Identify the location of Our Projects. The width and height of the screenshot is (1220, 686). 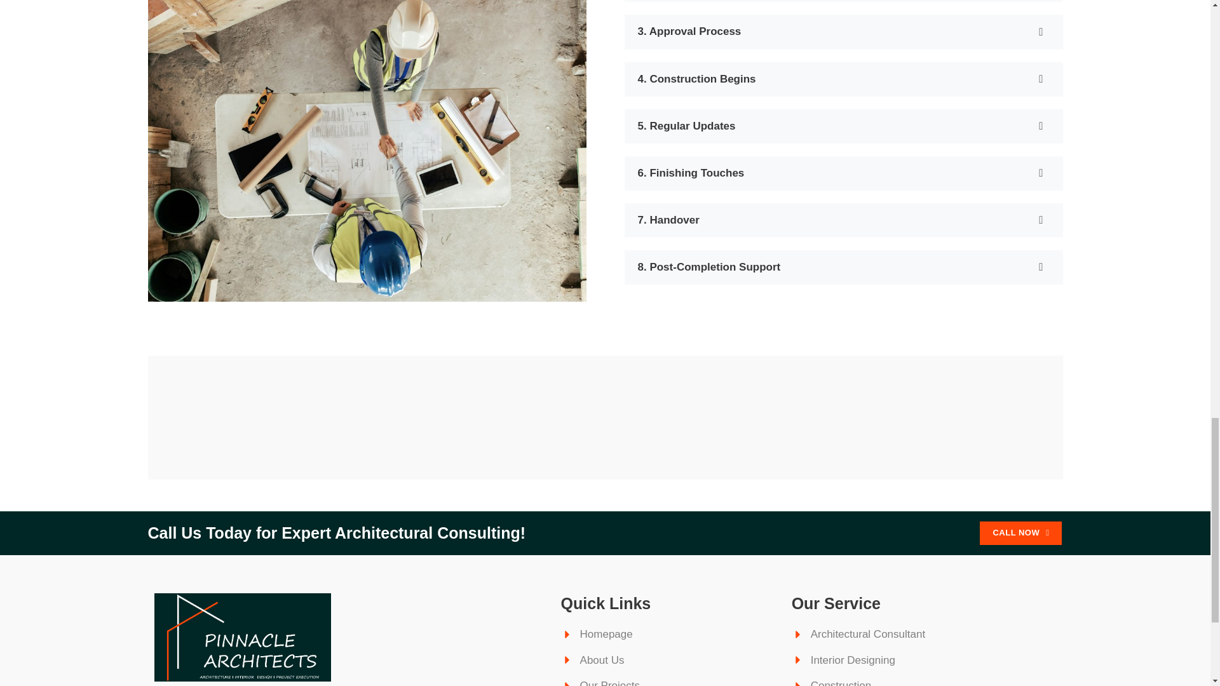
(670, 682).